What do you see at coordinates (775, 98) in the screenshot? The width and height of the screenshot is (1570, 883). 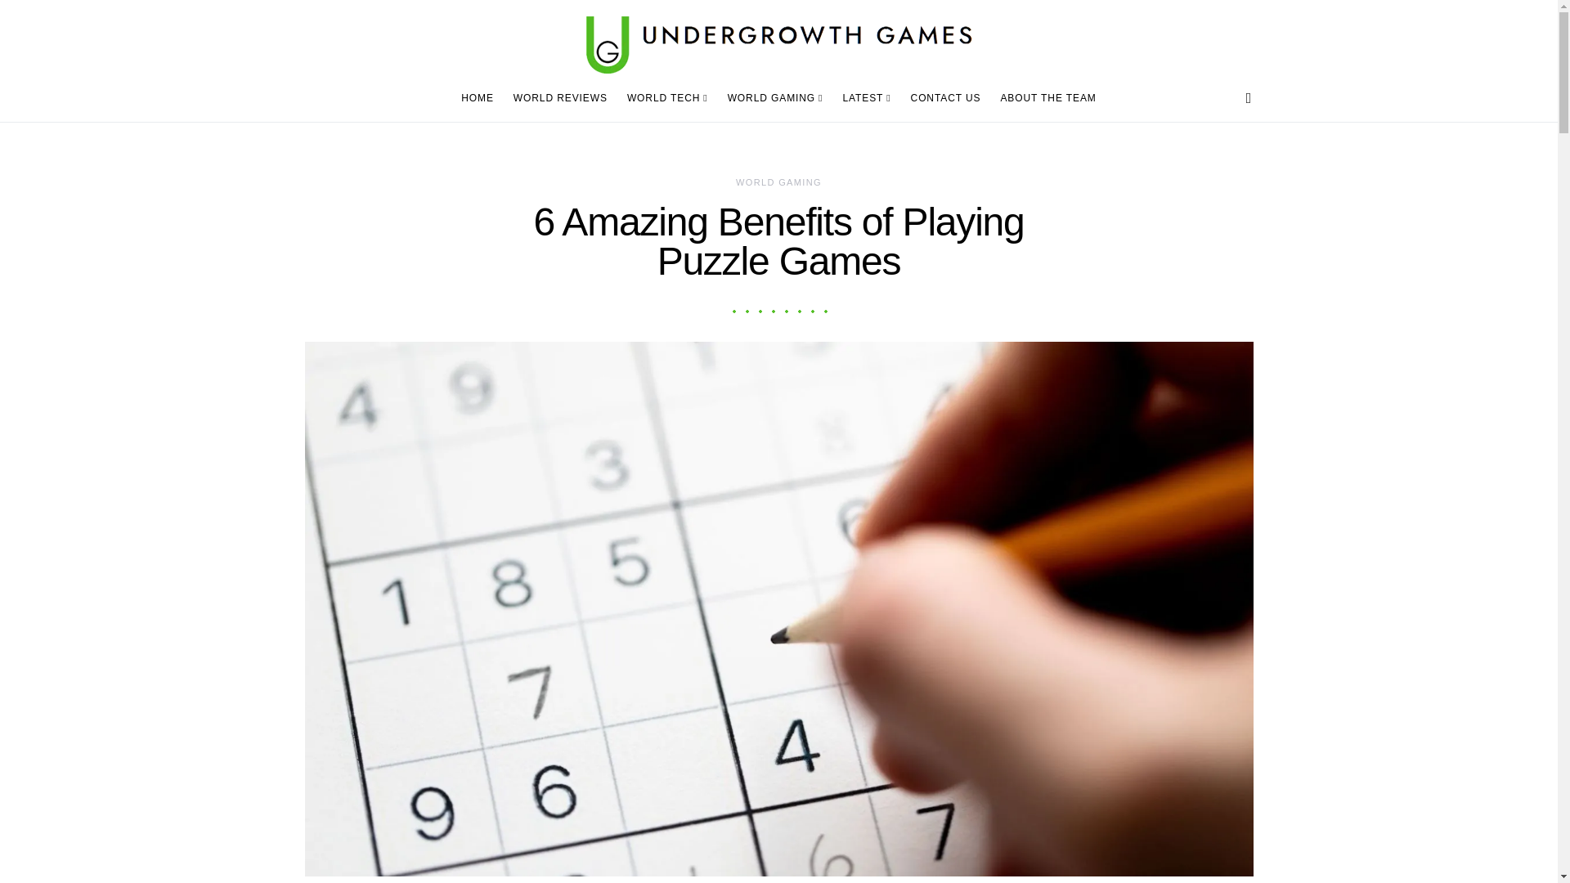 I see `WORLD GAMING` at bounding box center [775, 98].